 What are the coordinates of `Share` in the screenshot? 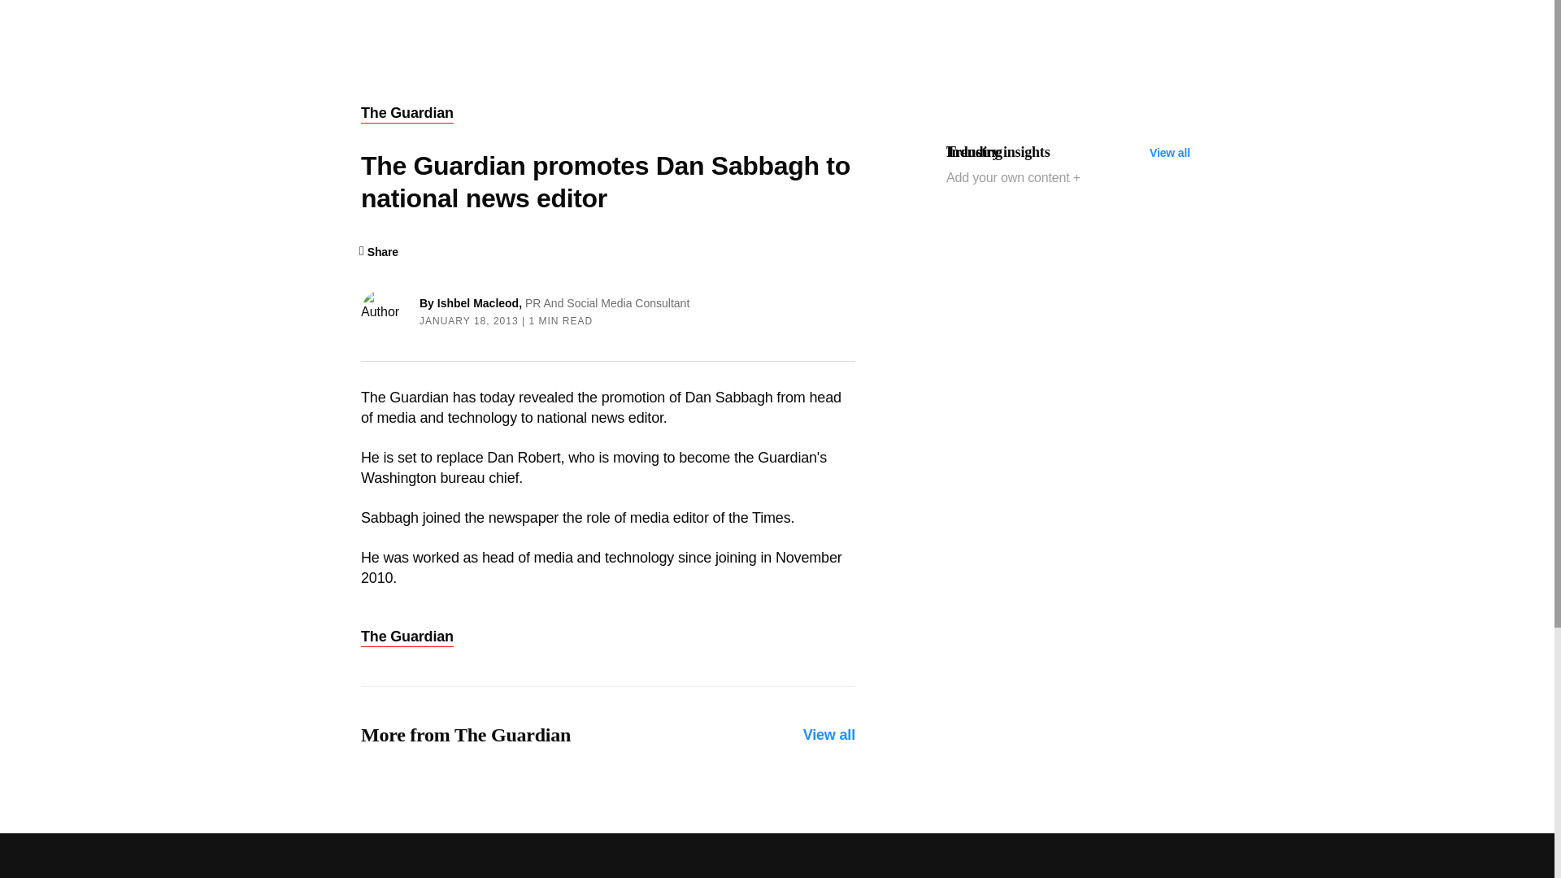 It's located at (379, 252).